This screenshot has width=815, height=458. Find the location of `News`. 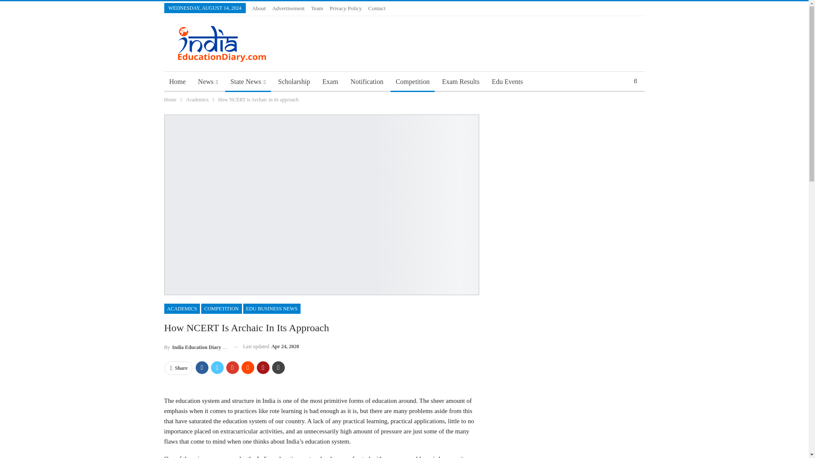

News is located at coordinates (208, 81).